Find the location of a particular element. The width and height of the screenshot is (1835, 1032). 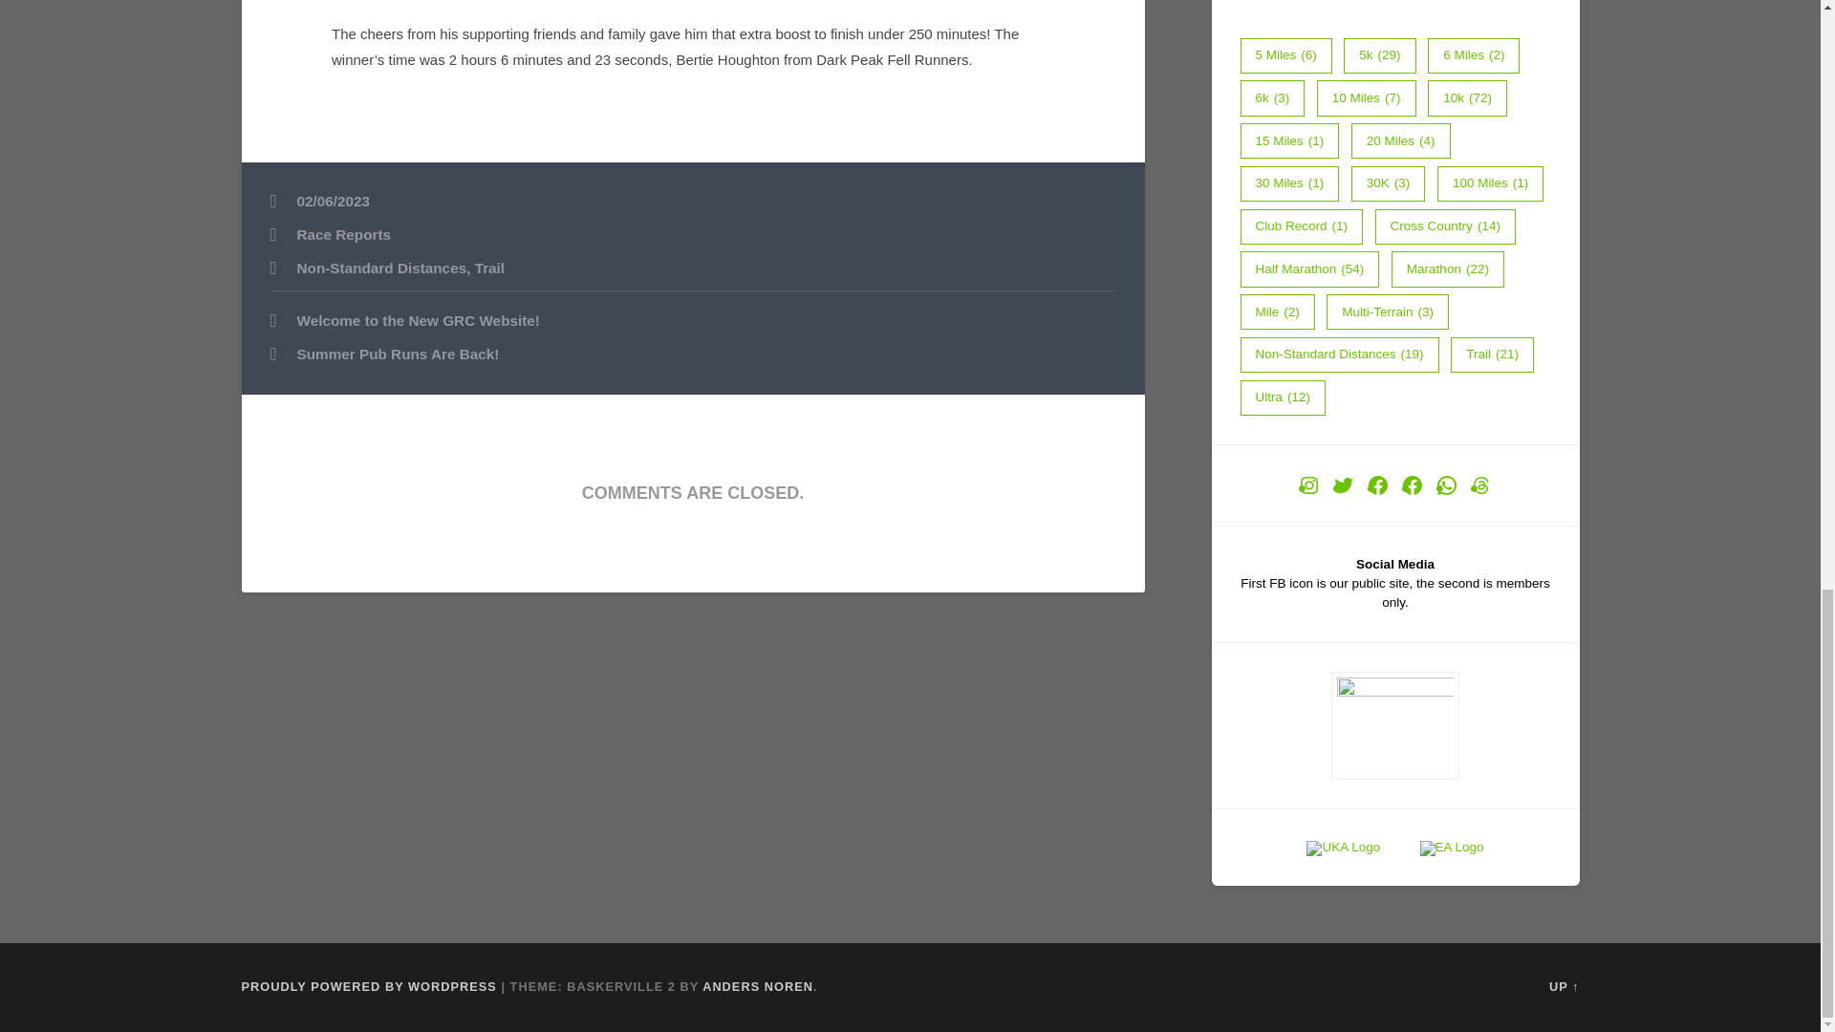

To the top is located at coordinates (1564, 986).